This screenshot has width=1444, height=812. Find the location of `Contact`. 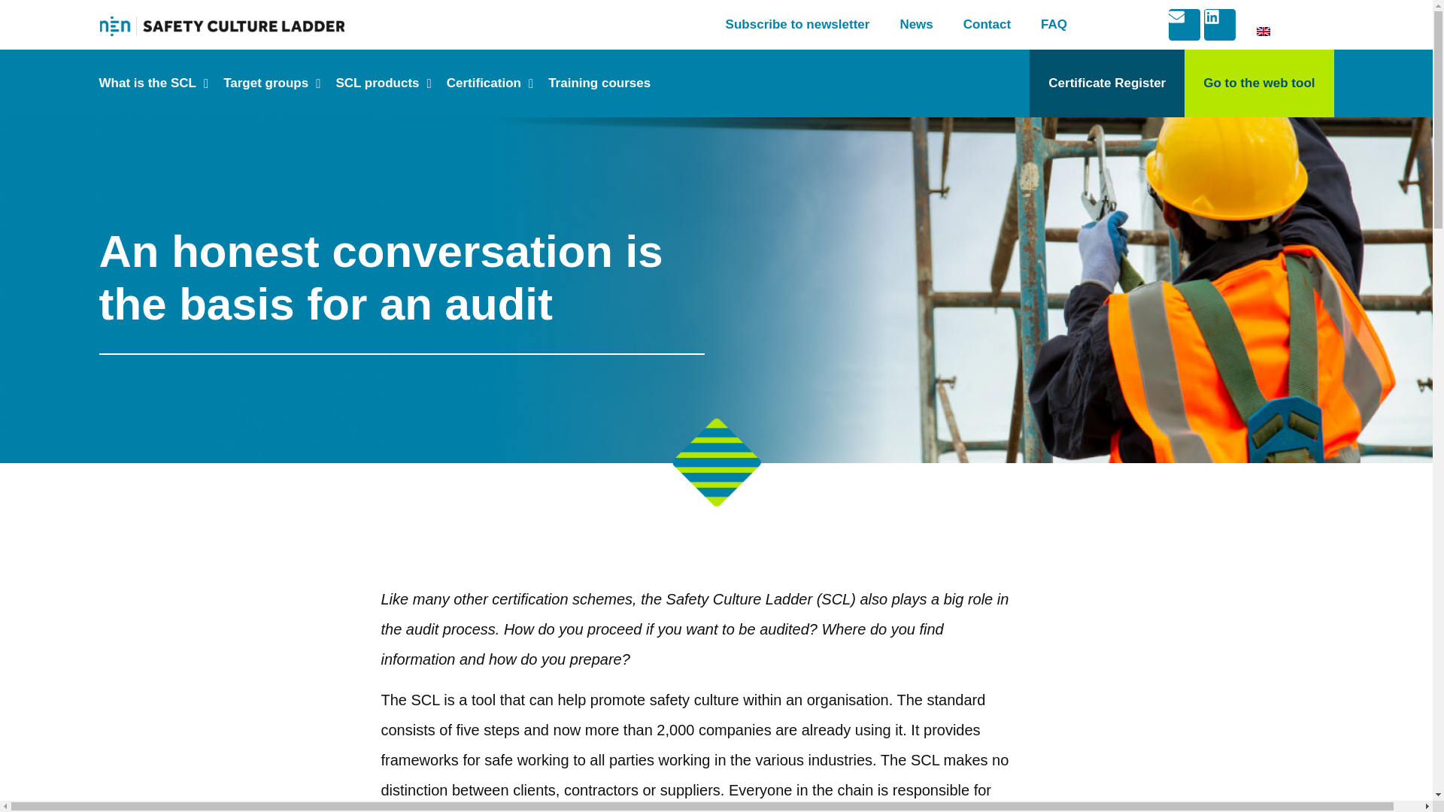

Contact is located at coordinates (987, 24).